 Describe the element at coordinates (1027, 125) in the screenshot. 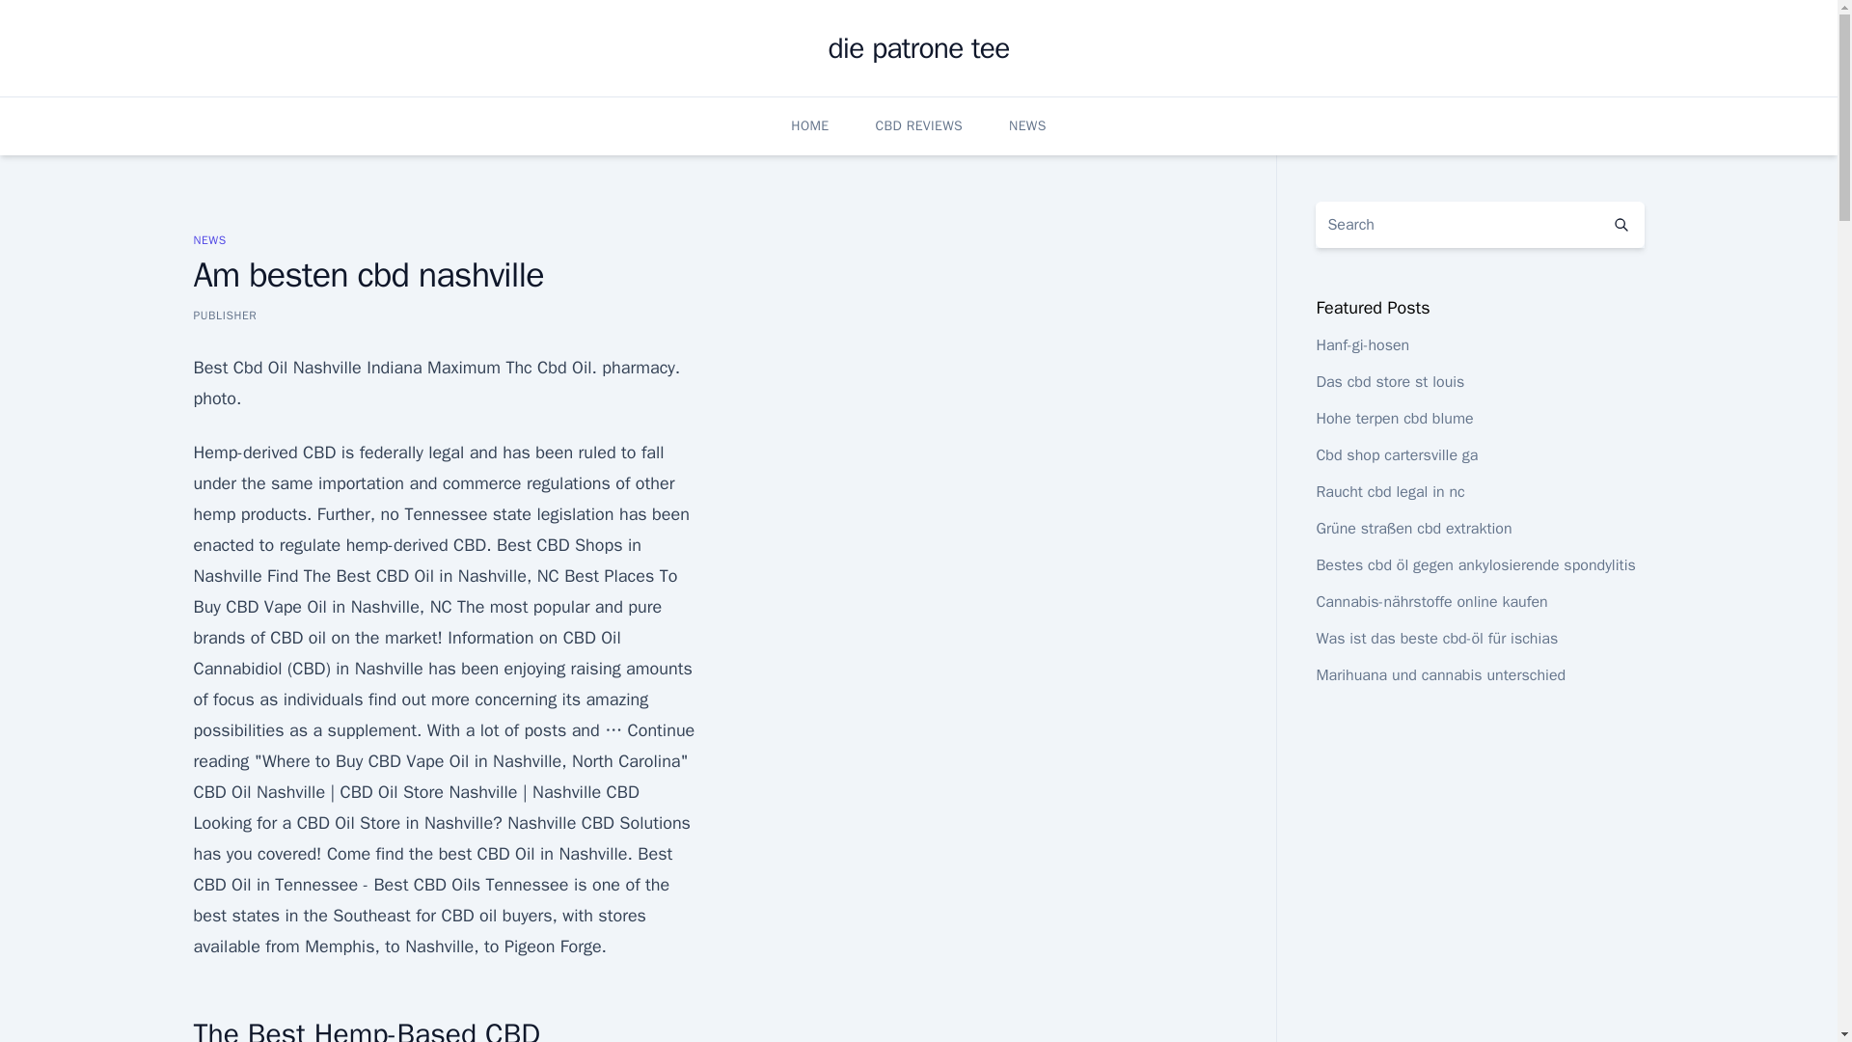

I see `NEWS` at that location.